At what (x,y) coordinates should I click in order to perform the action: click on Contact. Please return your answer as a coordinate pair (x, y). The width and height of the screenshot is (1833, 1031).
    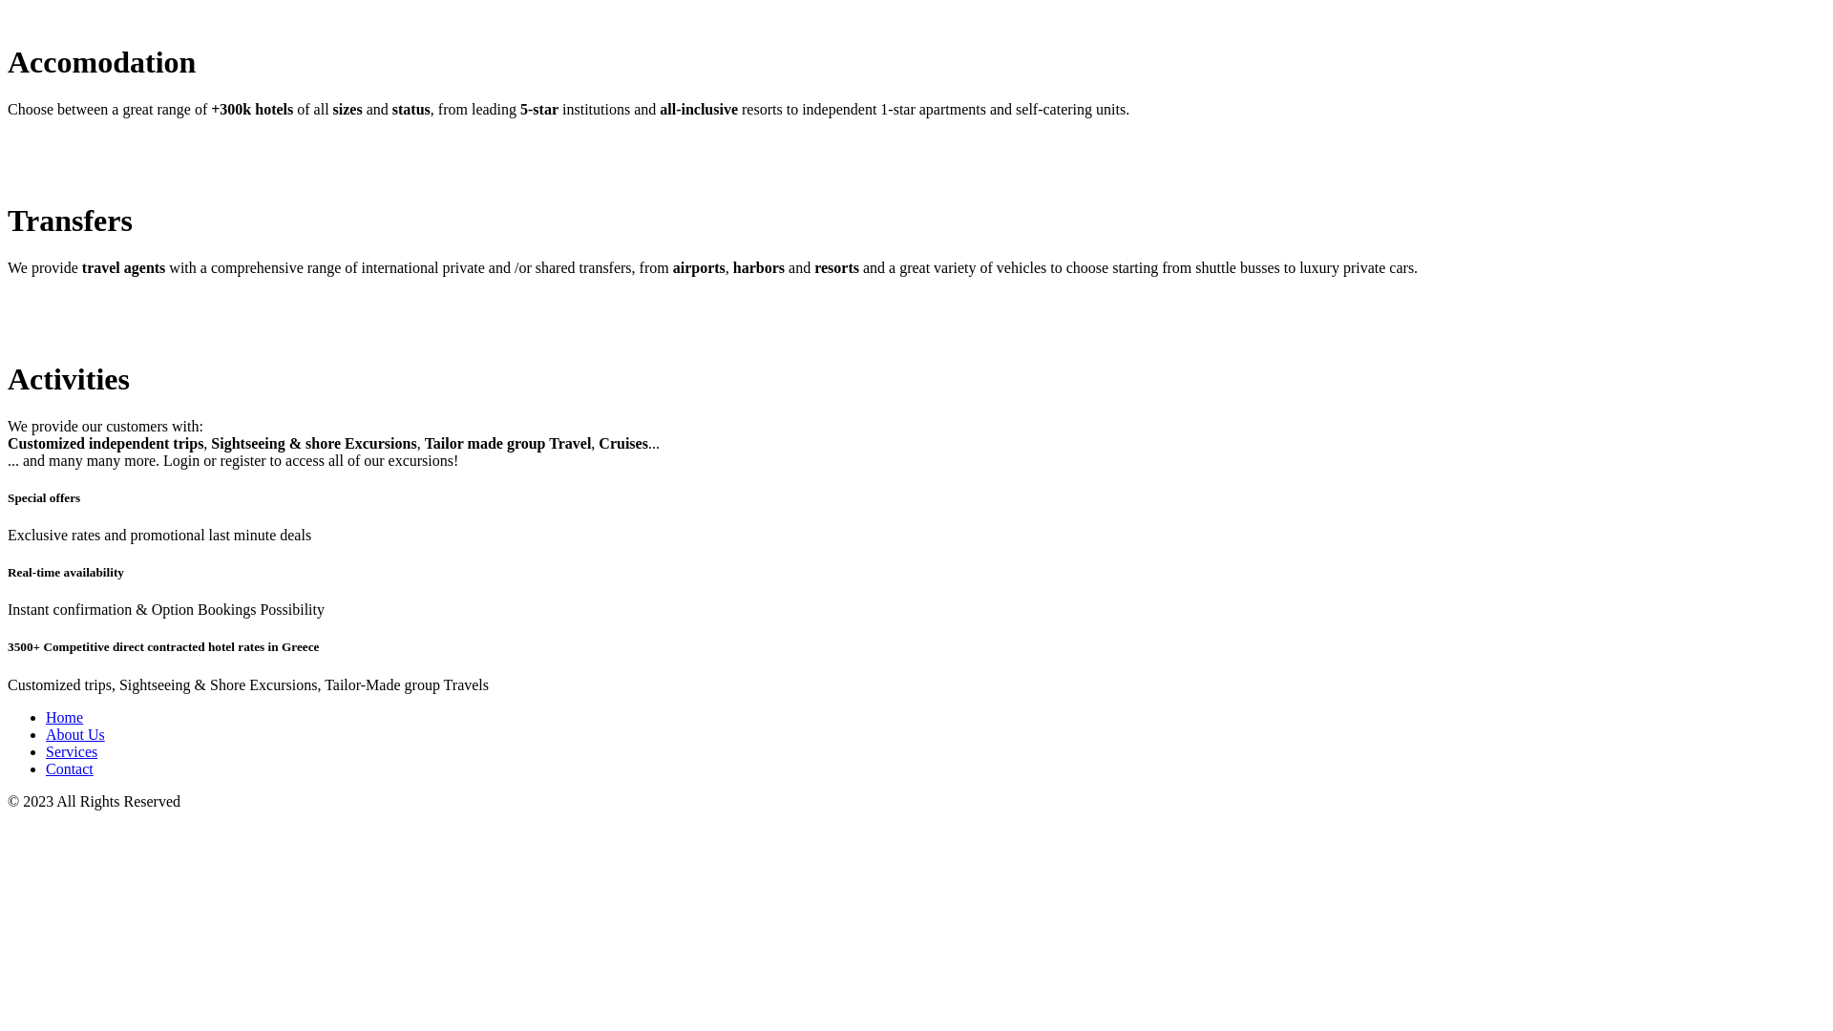
    Looking at the image, I should click on (70, 769).